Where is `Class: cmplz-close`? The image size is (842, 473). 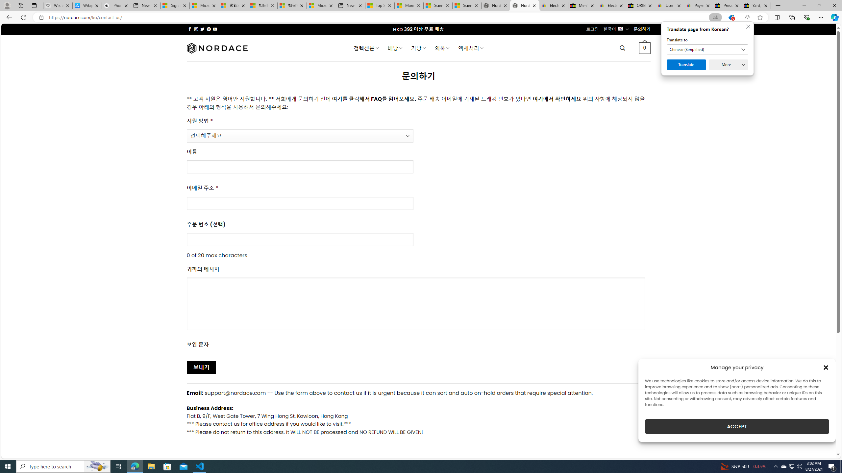 Class: cmplz-close is located at coordinates (826, 367).